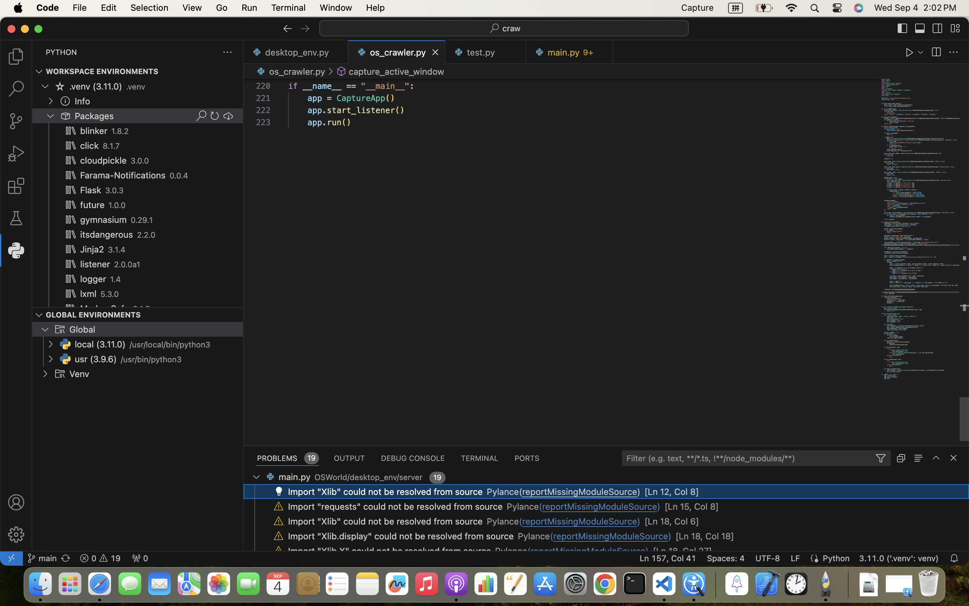 Image resolution: width=969 pixels, height=606 pixels. What do you see at coordinates (397, 52) in the screenshot?
I see `1 os_crawler.py  ` at bounding box center [397, 52].